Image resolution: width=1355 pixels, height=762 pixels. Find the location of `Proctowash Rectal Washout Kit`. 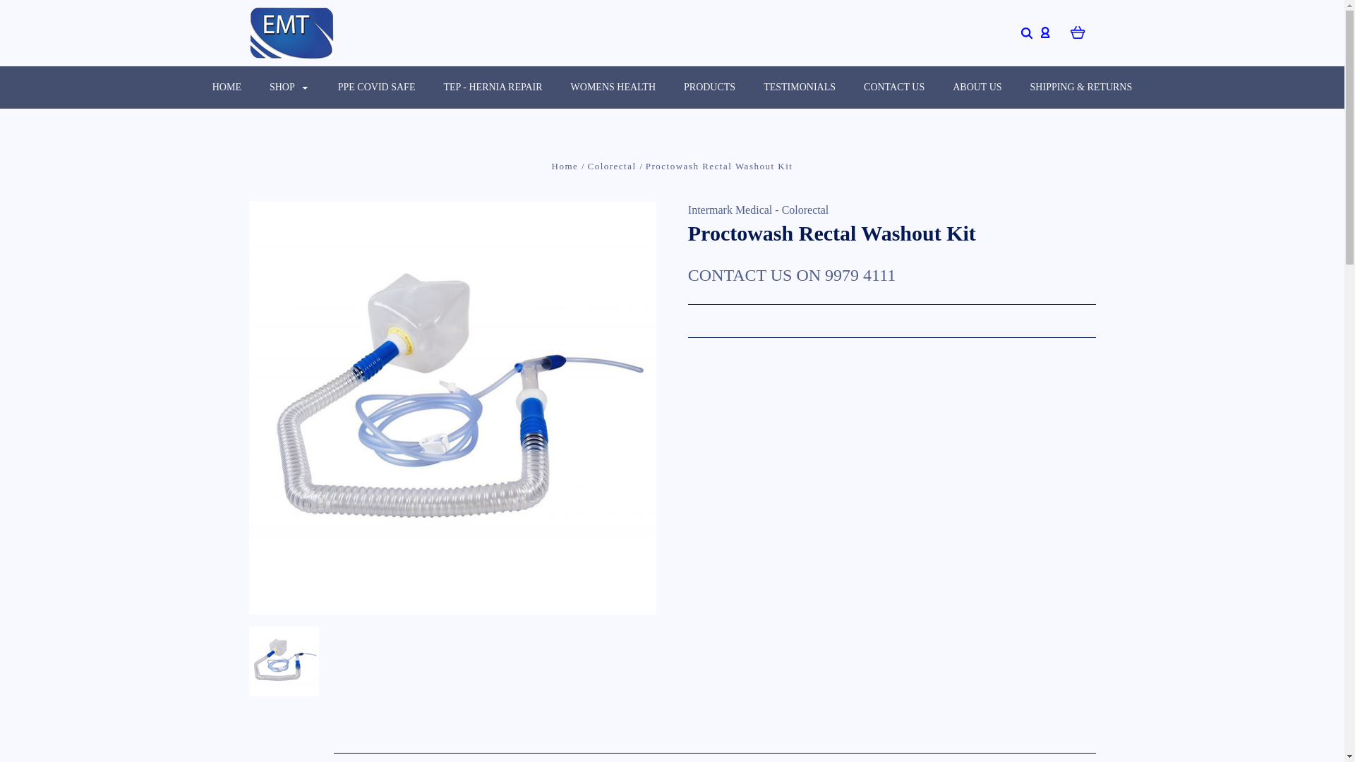

Proctowash Rectal Washout Kit is located at coordinates (283, 662).